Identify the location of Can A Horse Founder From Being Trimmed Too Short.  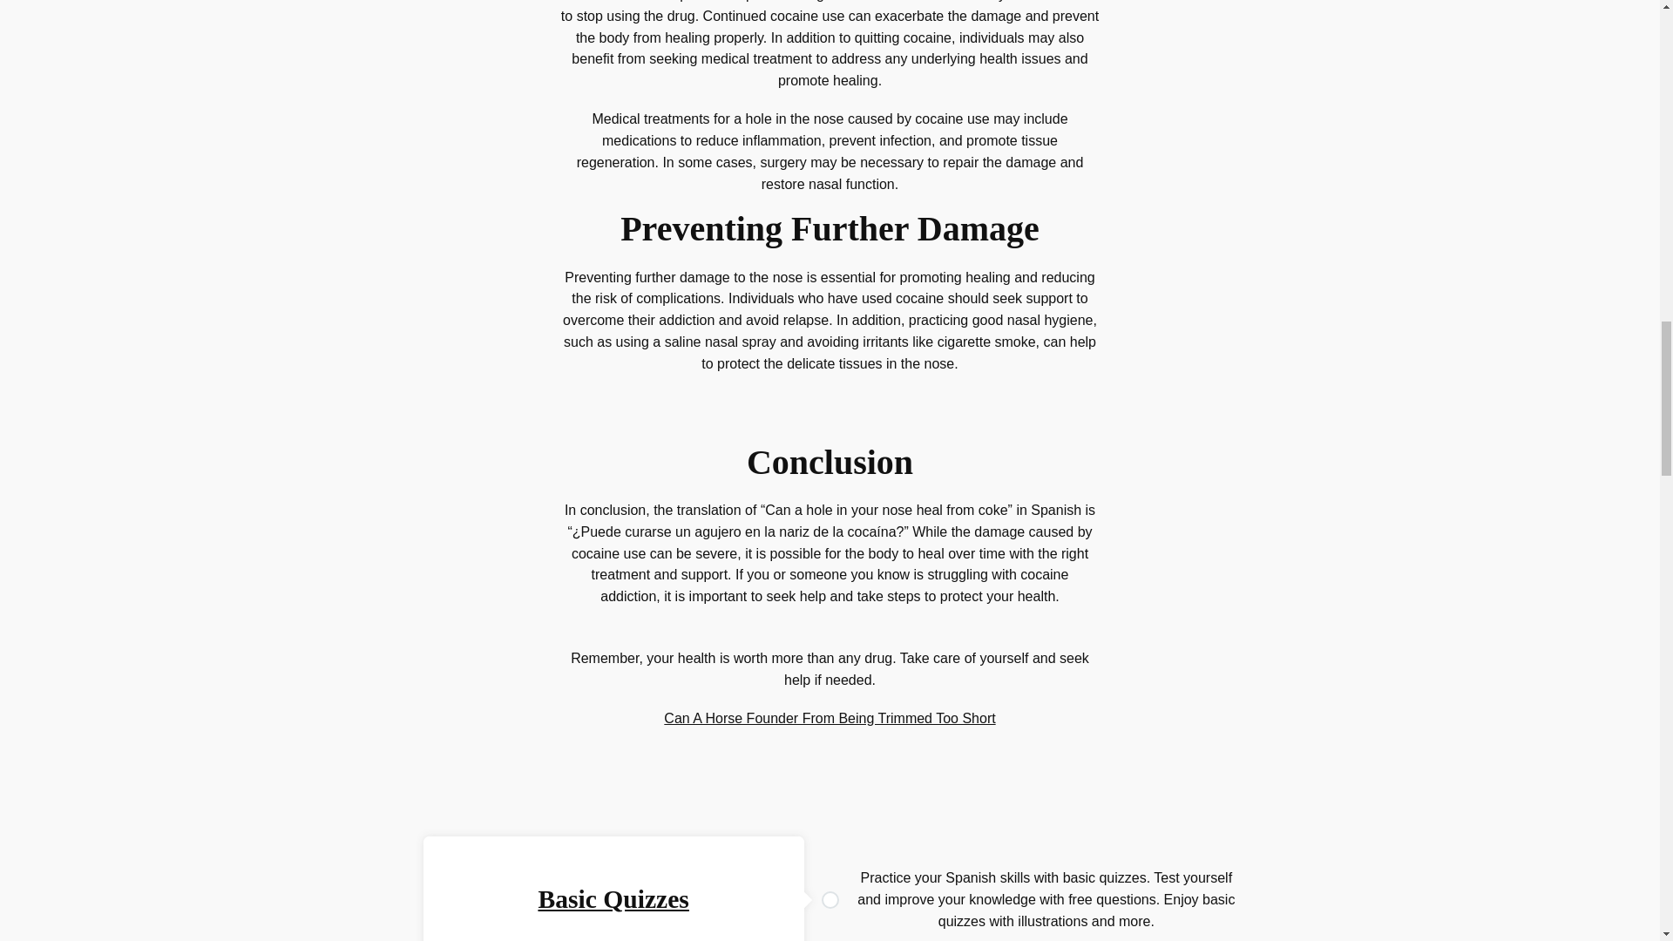
(830, 718).